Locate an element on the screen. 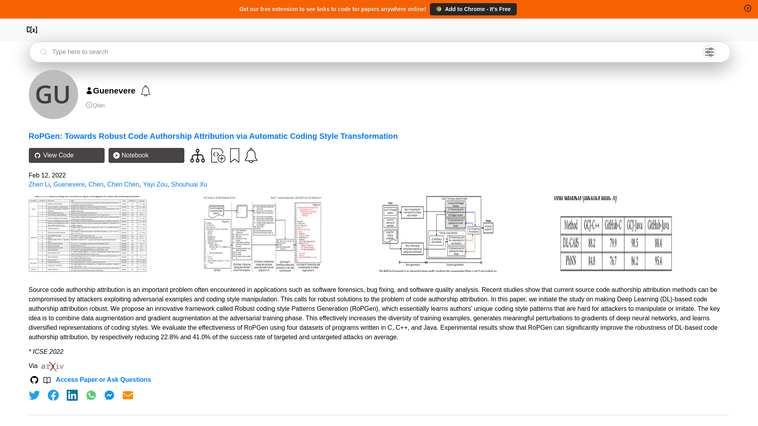 This screenshot has width=758, height=426. Bookmark this paper is located at coordinates (234, 155).